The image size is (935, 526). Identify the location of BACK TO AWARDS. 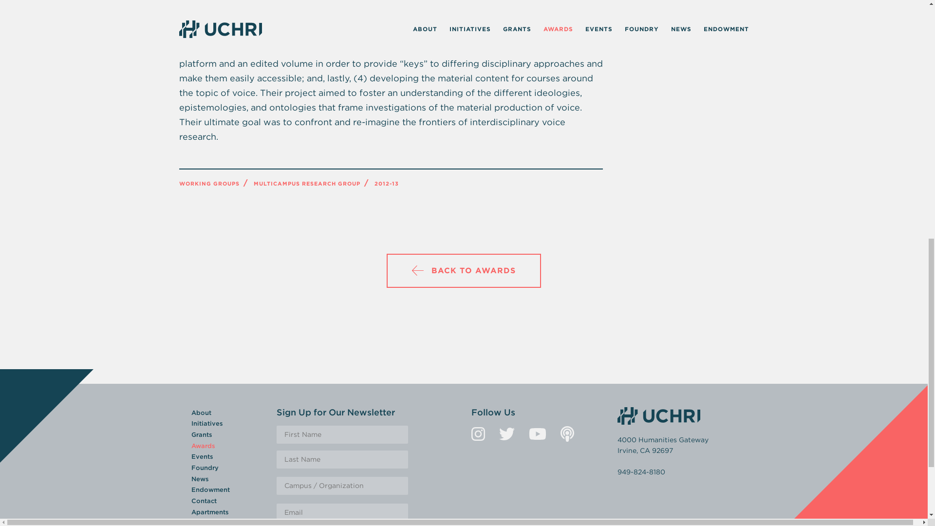
(464, 270).